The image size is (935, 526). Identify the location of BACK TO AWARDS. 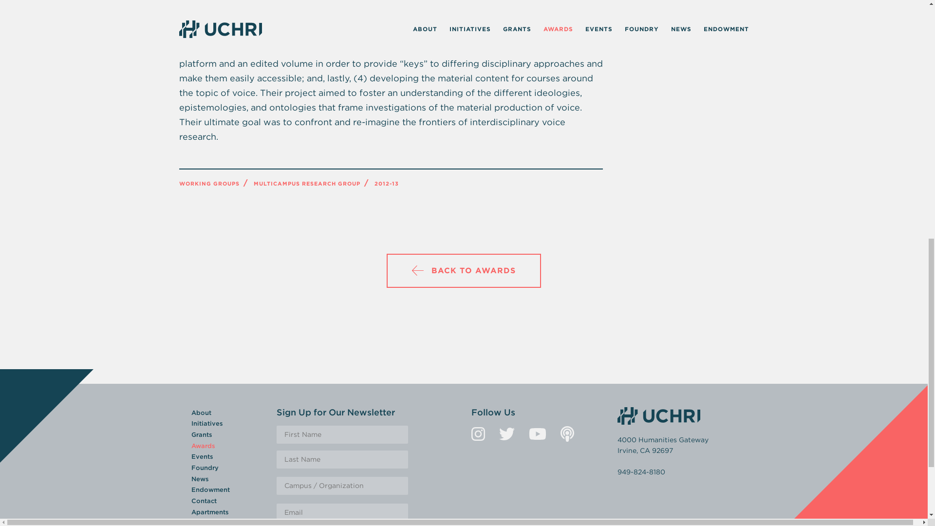
(464, 270).